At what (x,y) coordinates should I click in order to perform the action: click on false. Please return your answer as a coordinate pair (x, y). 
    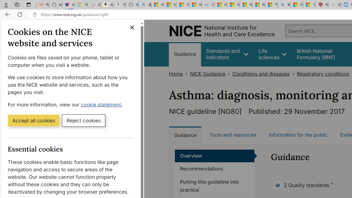
    Looking at the image, I should click on (321, 54).